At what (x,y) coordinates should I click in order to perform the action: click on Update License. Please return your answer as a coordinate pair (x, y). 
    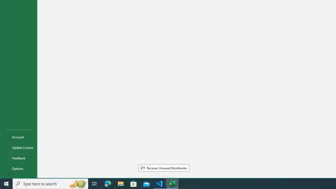
    Looking at the image, I should click on (19, 148).